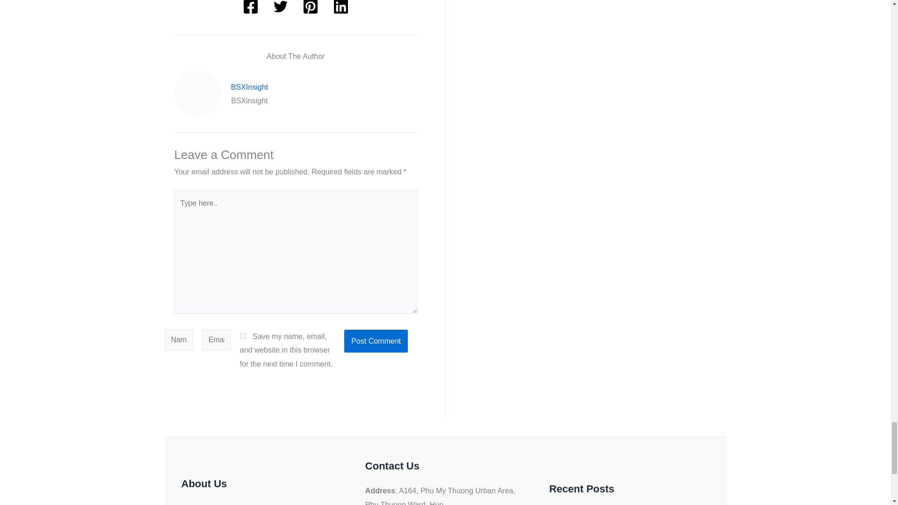  Describe the element at coordinates (376, 341) in the screenshot. I see `Post Comment` at that location.